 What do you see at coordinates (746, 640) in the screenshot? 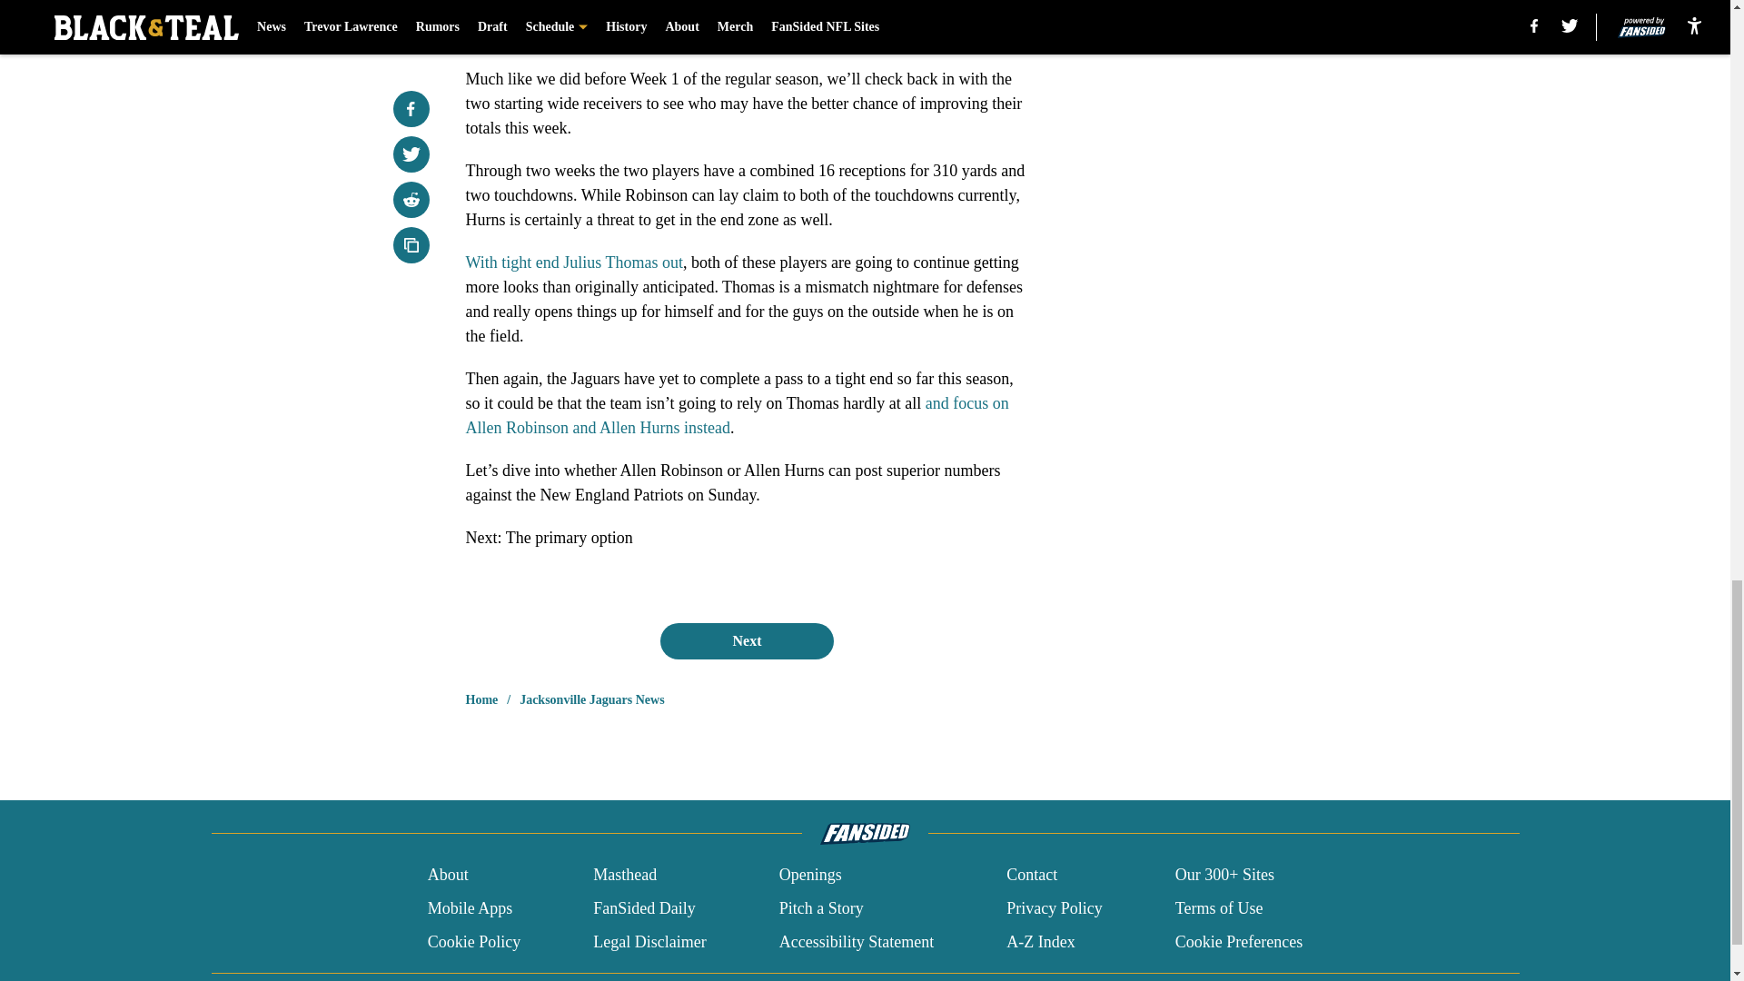
I see `Next` at bounding box center [746, 640].